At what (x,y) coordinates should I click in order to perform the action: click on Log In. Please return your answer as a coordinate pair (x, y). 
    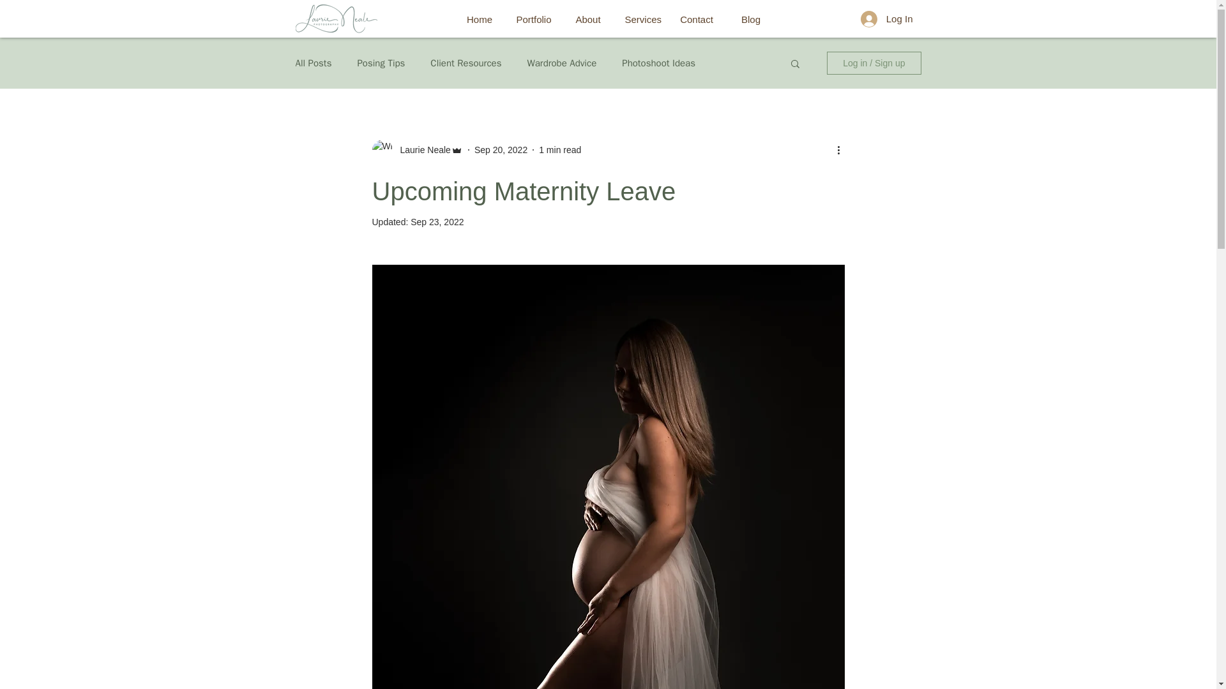
    Looking at the image, I should click on (886, 18).